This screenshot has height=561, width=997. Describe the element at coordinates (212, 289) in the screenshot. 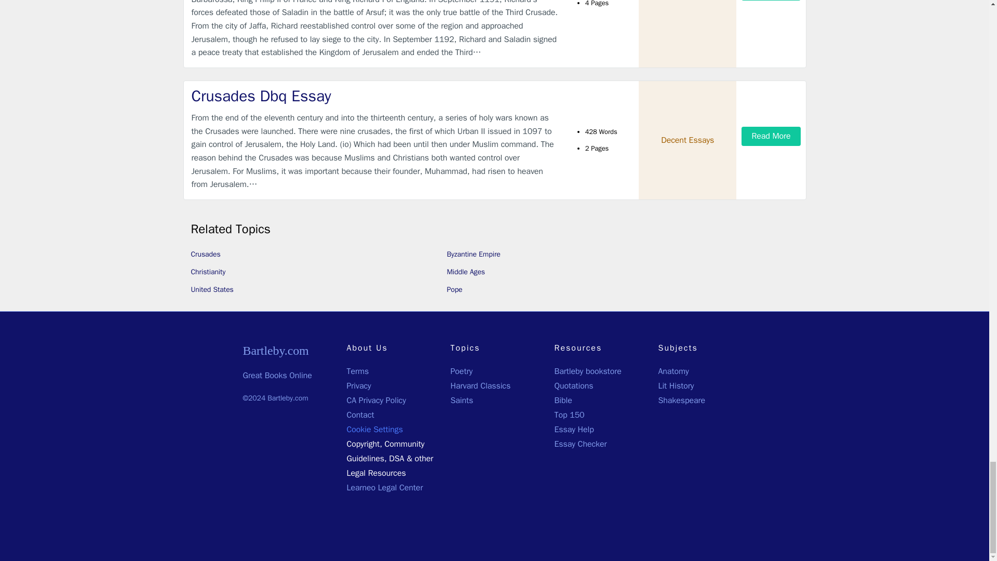

I see `United States` at that location.